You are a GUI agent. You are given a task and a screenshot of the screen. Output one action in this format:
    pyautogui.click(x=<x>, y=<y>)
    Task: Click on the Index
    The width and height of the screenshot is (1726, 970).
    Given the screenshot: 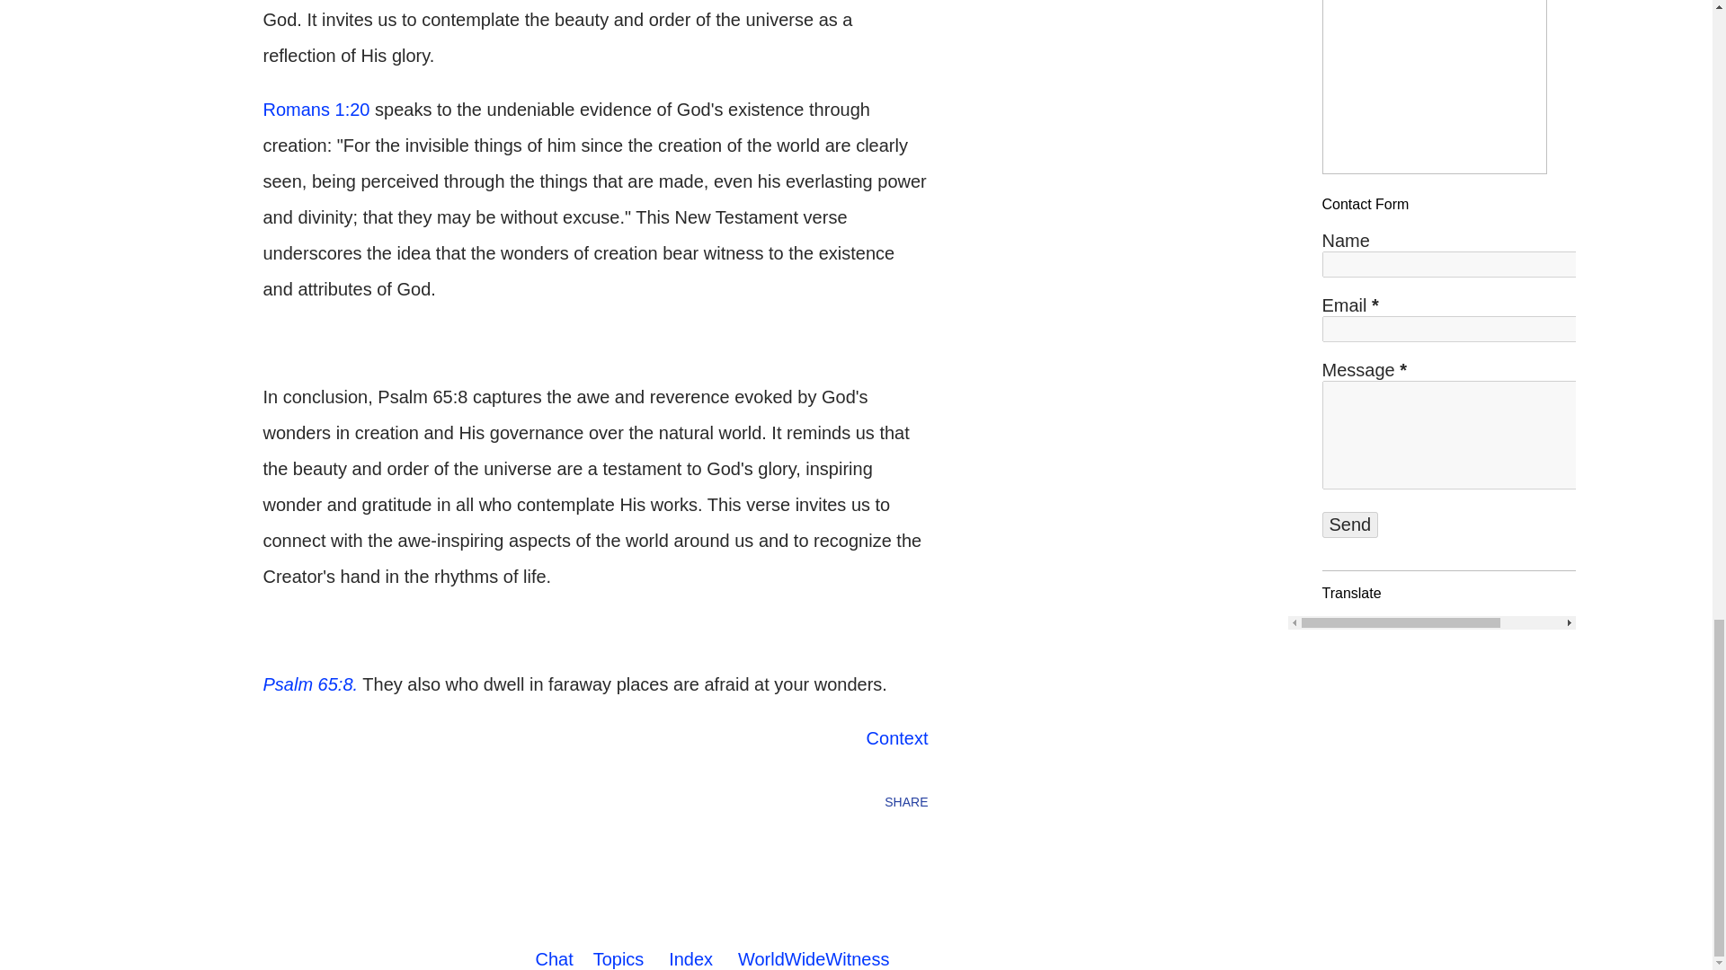 What is the action you would take?
    pyautogui.click(x=690, y=959)
    